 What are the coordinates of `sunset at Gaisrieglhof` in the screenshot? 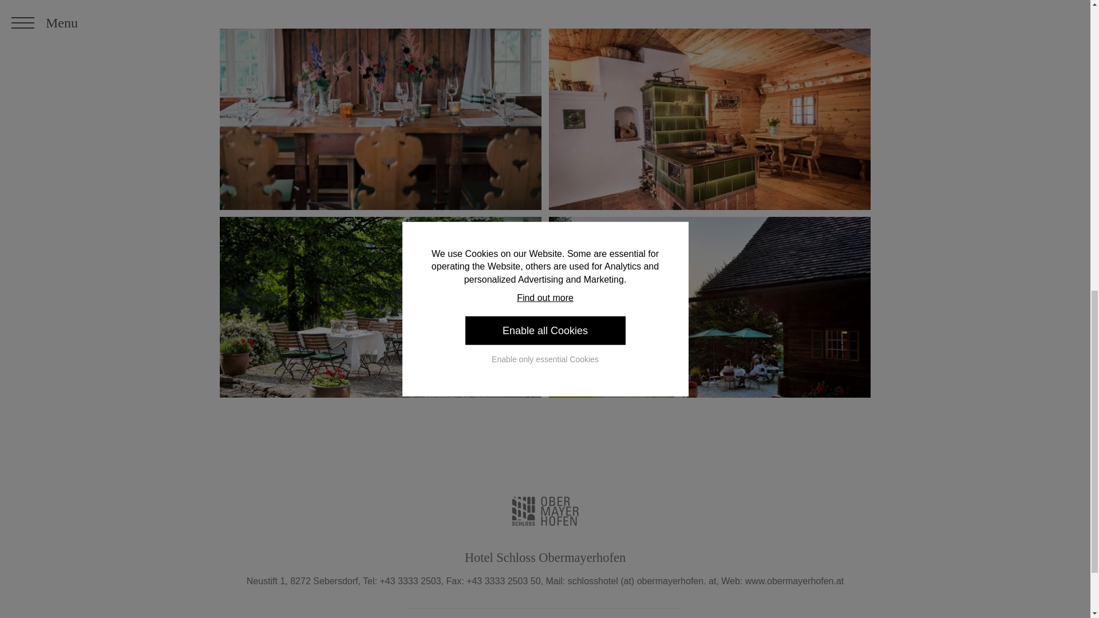 It's located at (709, 307).